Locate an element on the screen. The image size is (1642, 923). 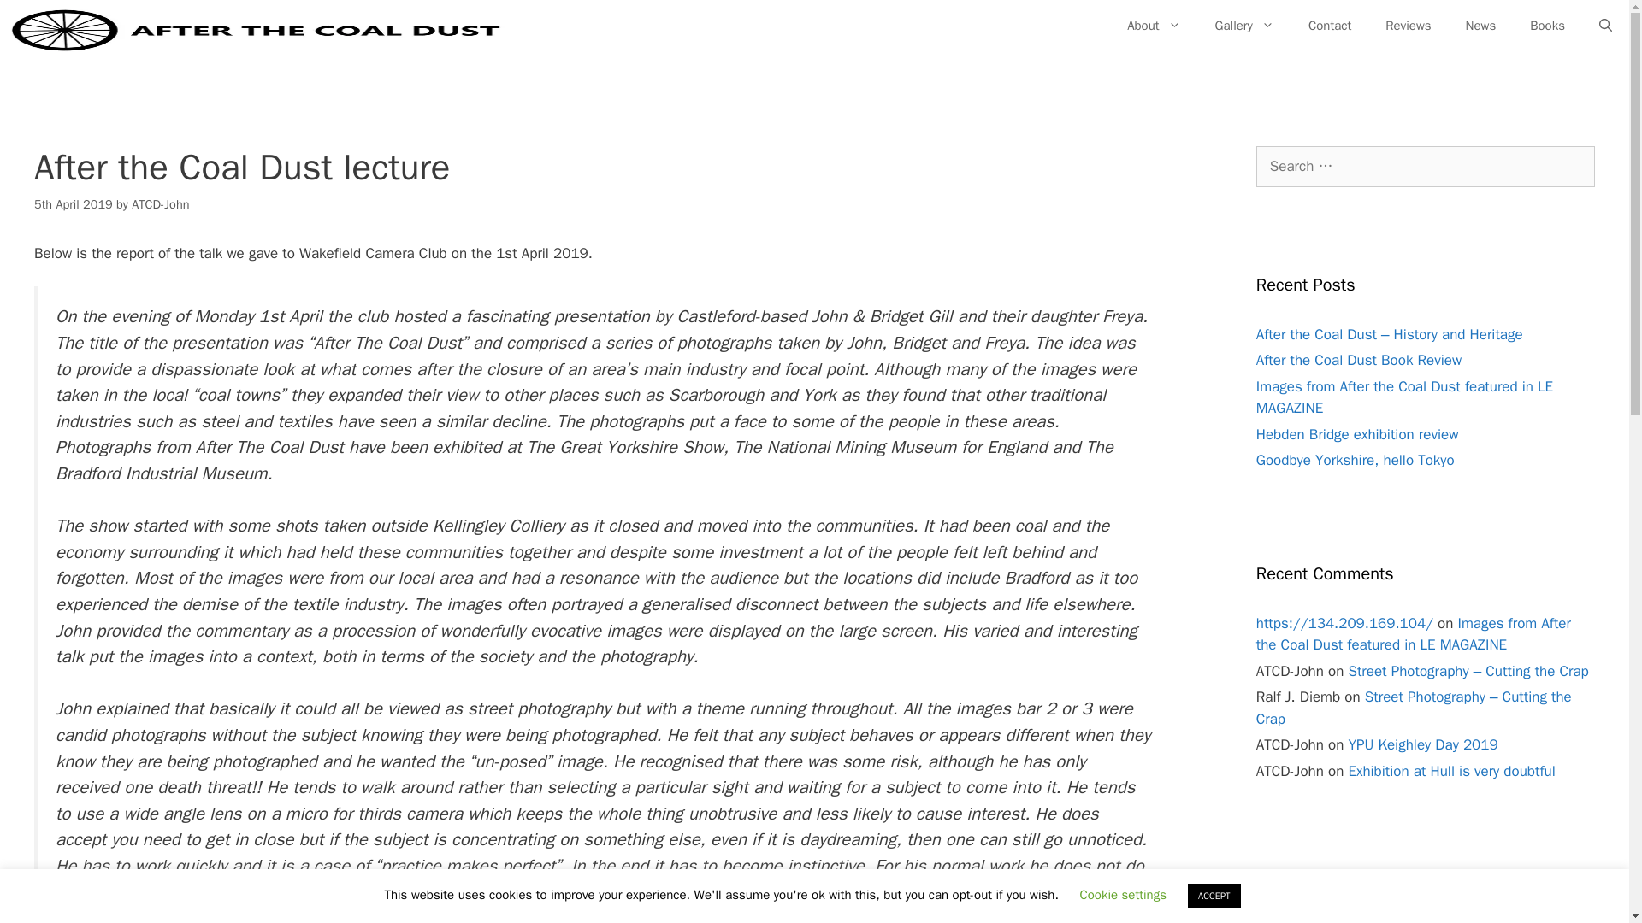
AFTER THE COAL DUST is located at coordinates (257, 31).